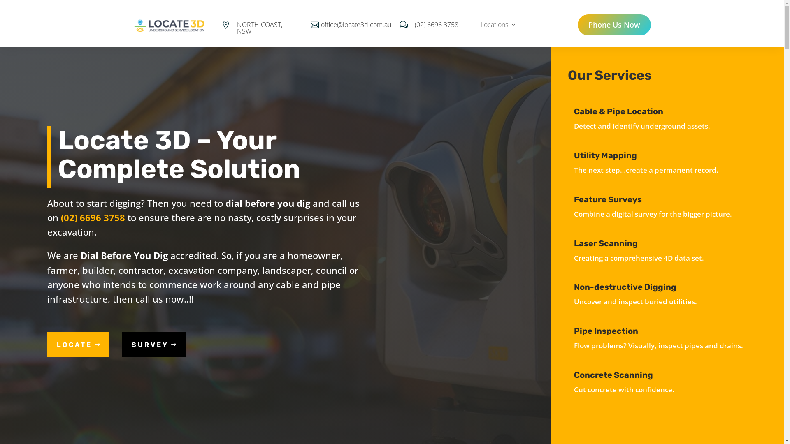 This screenshot has width=790, height=444. I want to click on (02) 6696 3758, so click(93, 217).